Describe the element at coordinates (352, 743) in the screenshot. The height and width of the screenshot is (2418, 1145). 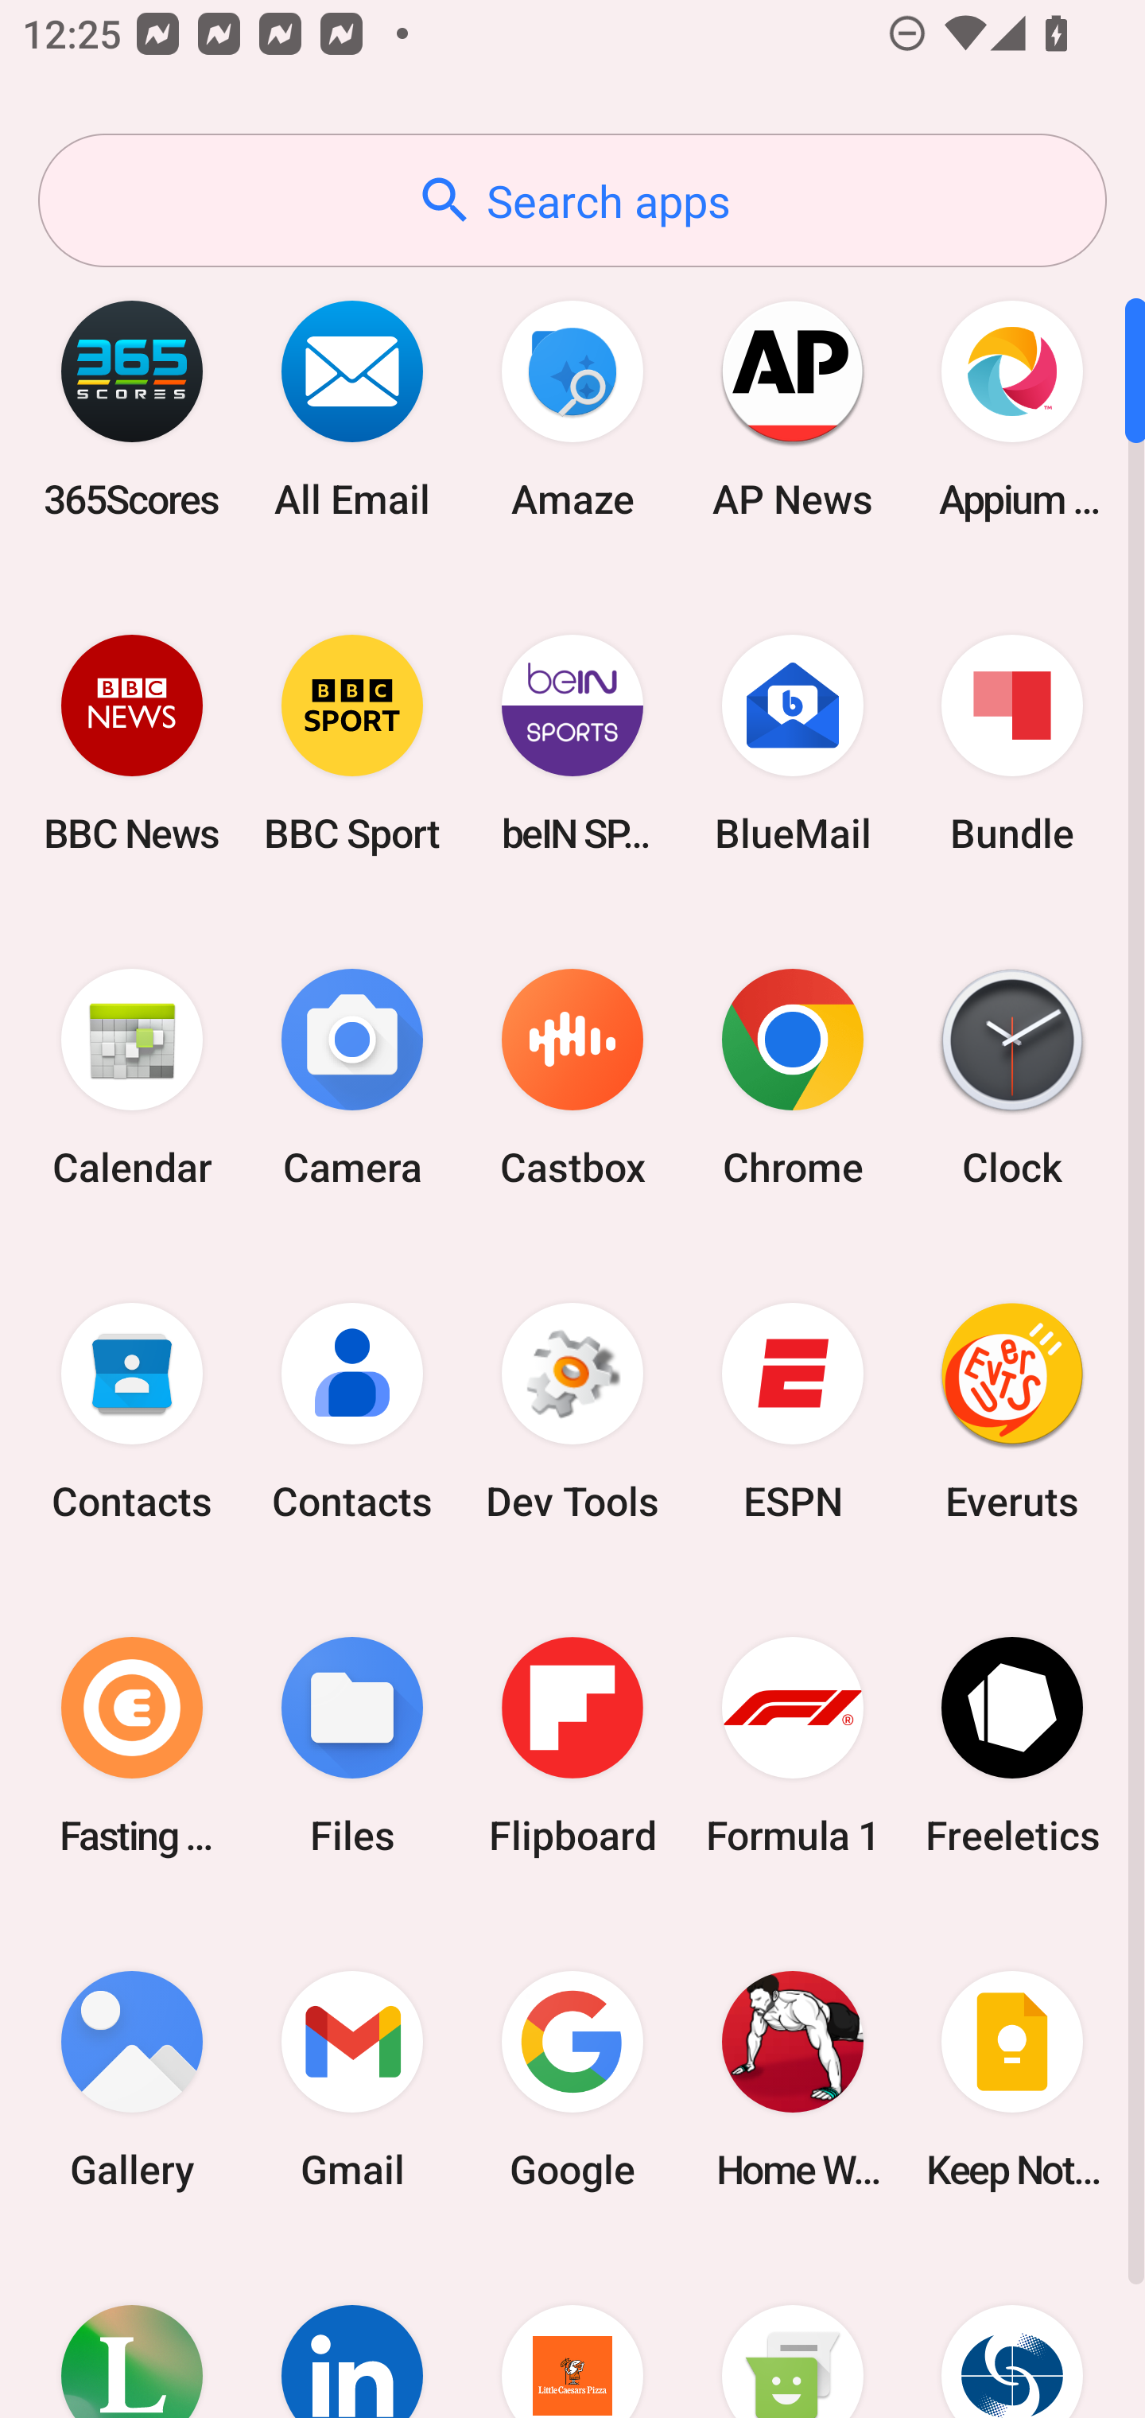
I see `BBC Sport` at that location.